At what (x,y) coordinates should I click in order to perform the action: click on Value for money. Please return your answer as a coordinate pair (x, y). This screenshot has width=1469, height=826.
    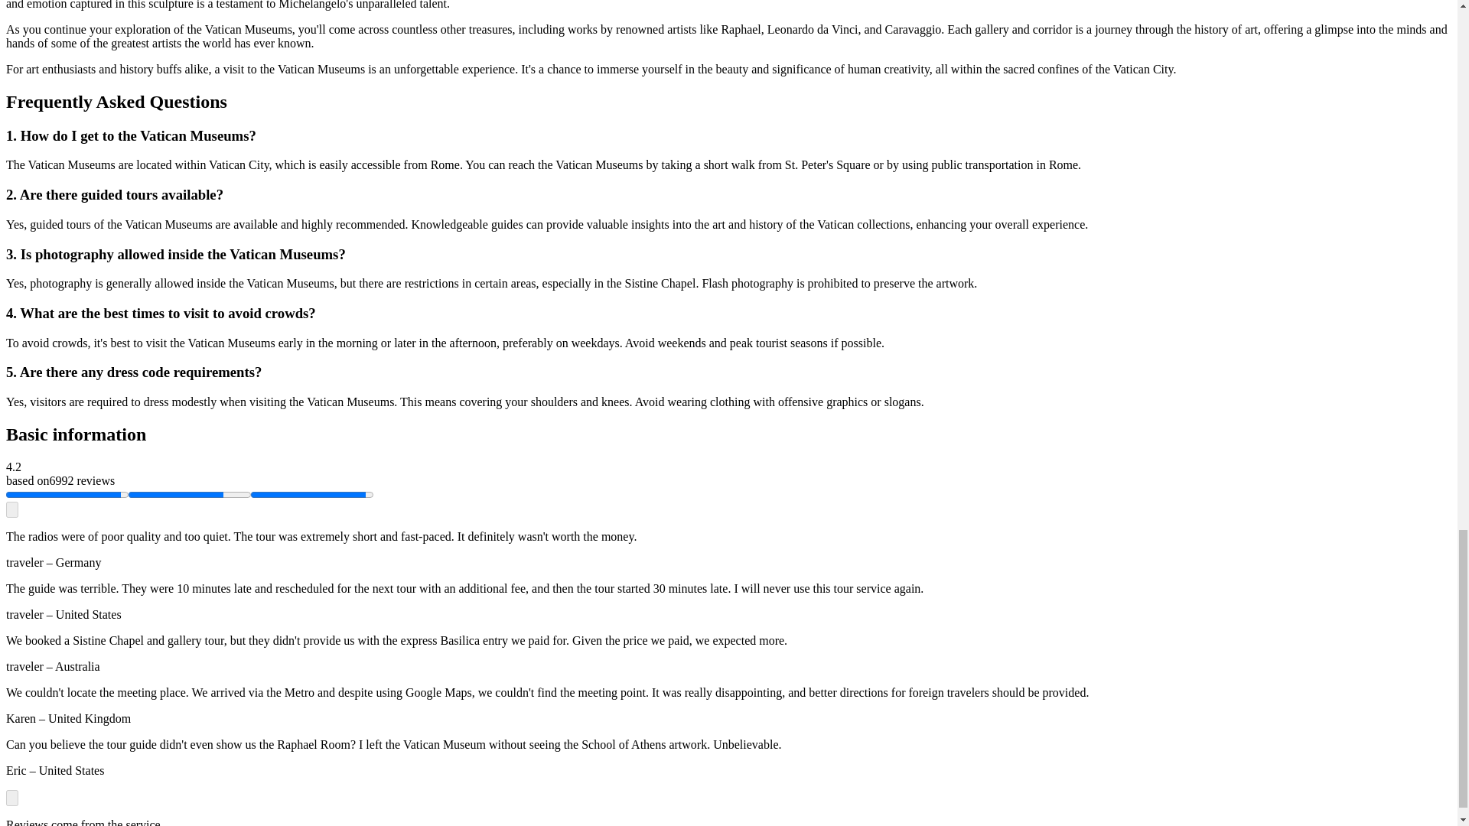
    Looking at the image, I should click on (190, 494).